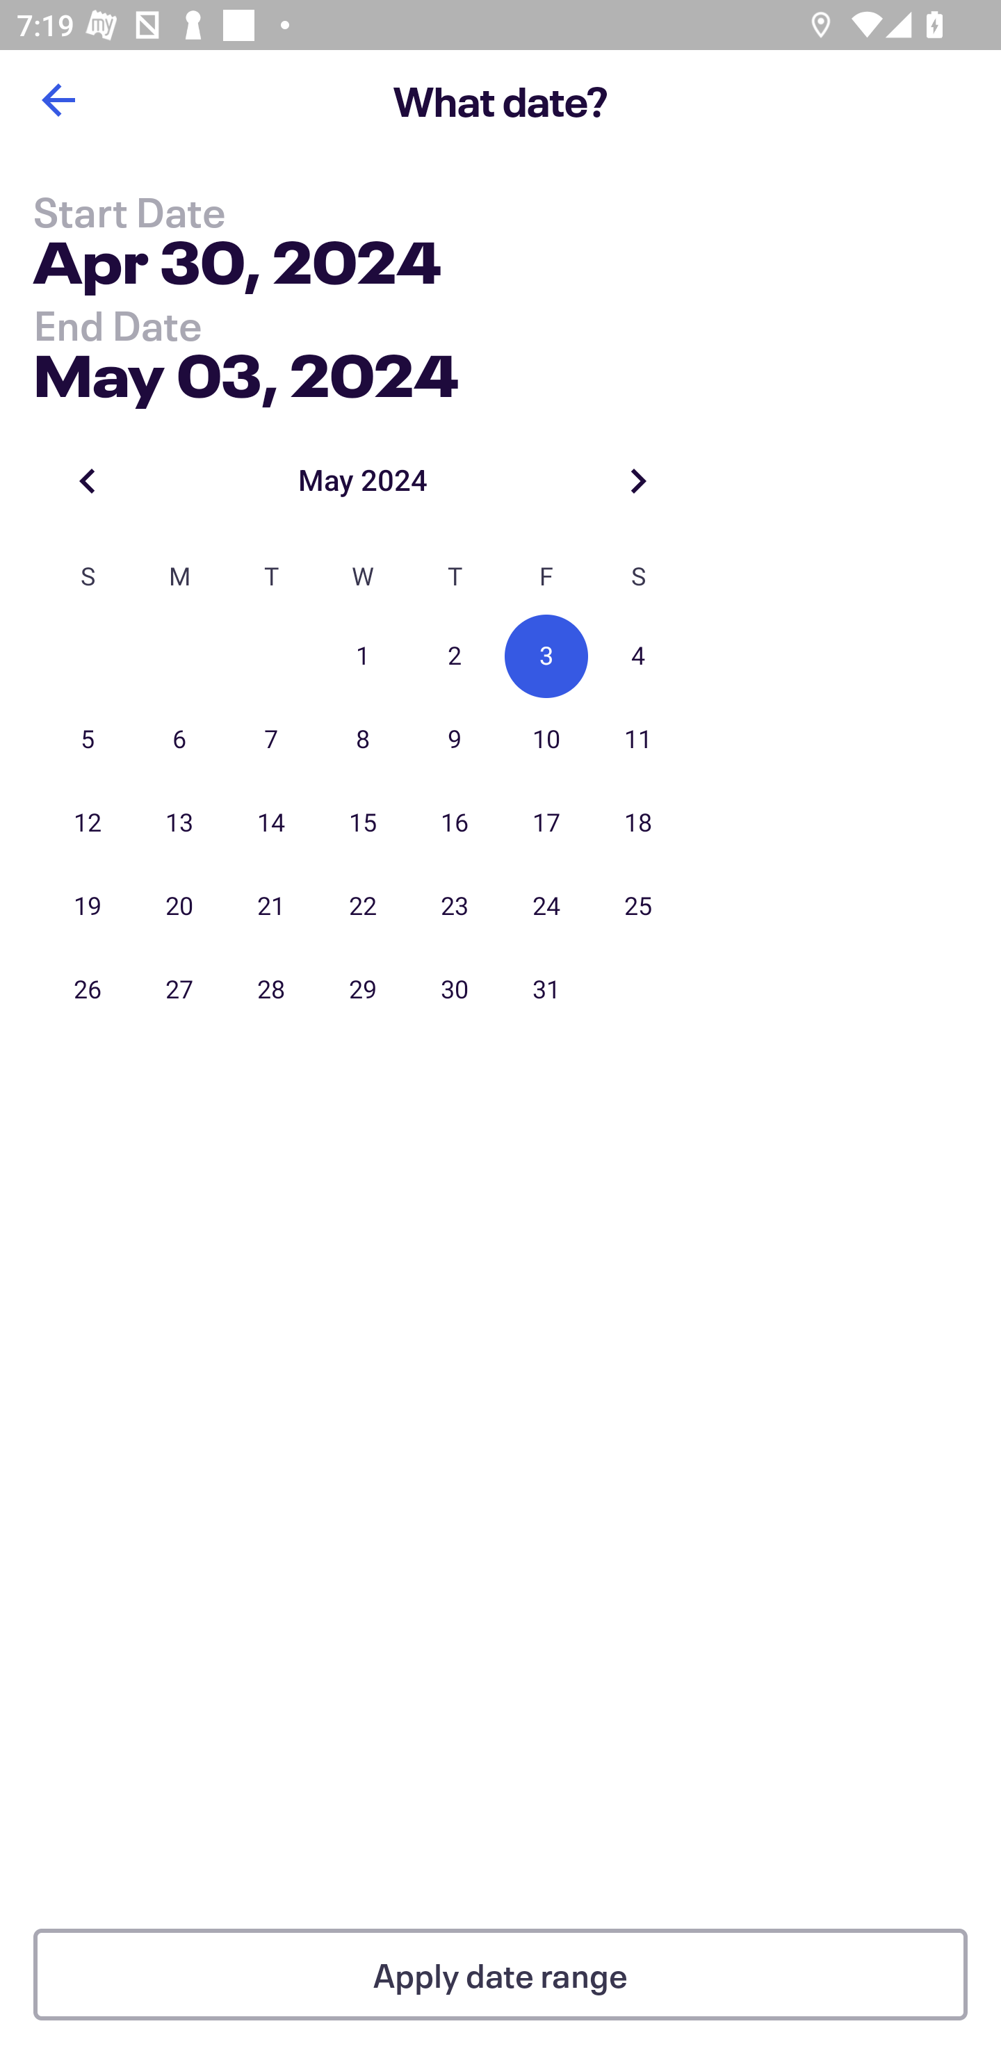  What do you see at coordinates (88, 480) in the screenshot?
I see `Previous month` at bounding box center [88, 480].